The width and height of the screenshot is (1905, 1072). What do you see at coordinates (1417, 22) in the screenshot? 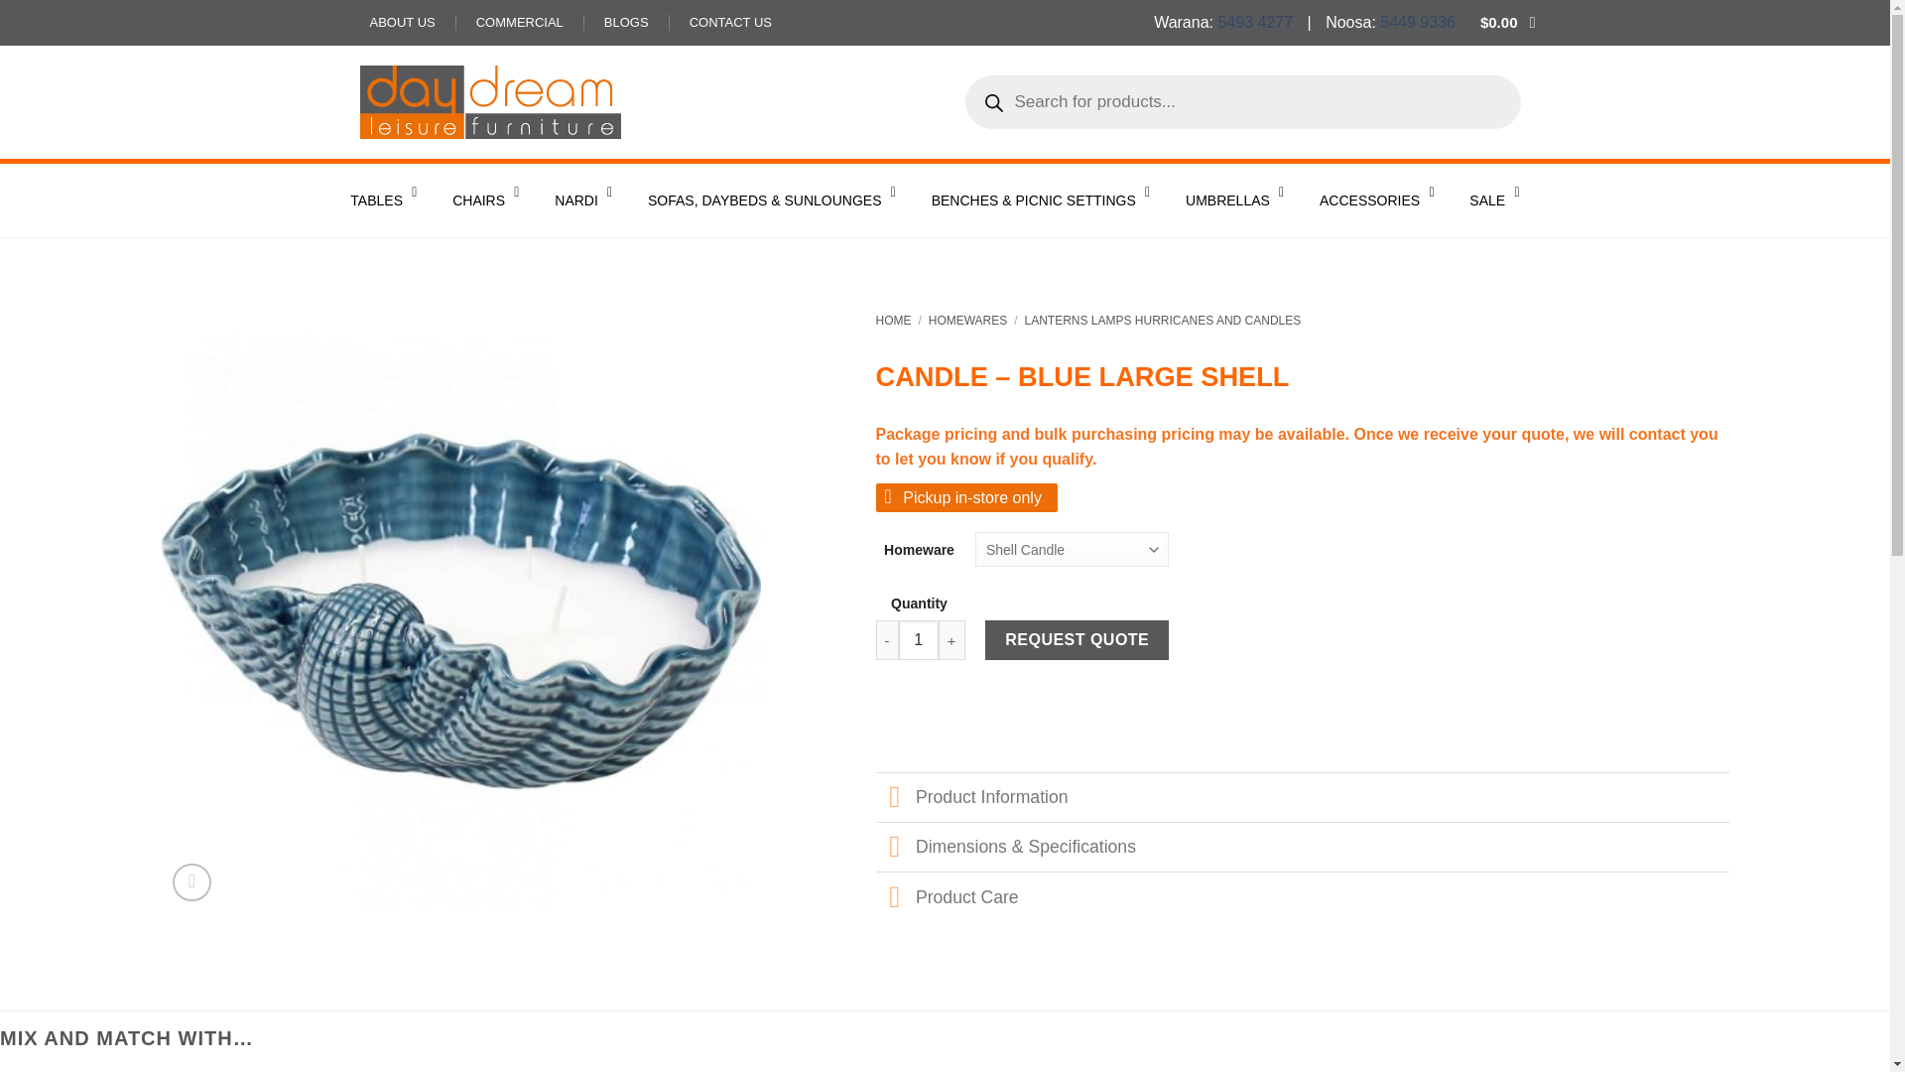
I see `5449 9336` at bounding box center [1417, 22].